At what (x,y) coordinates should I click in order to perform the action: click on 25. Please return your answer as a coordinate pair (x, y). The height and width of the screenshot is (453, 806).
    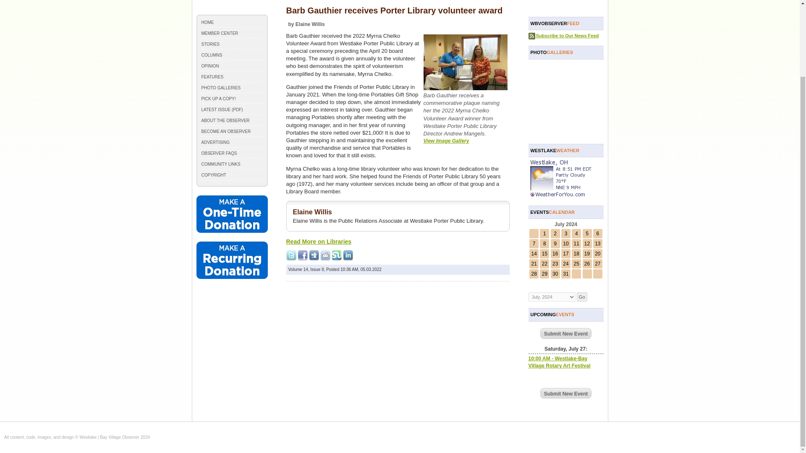
    Looking at the image, I should click on (577, 264).